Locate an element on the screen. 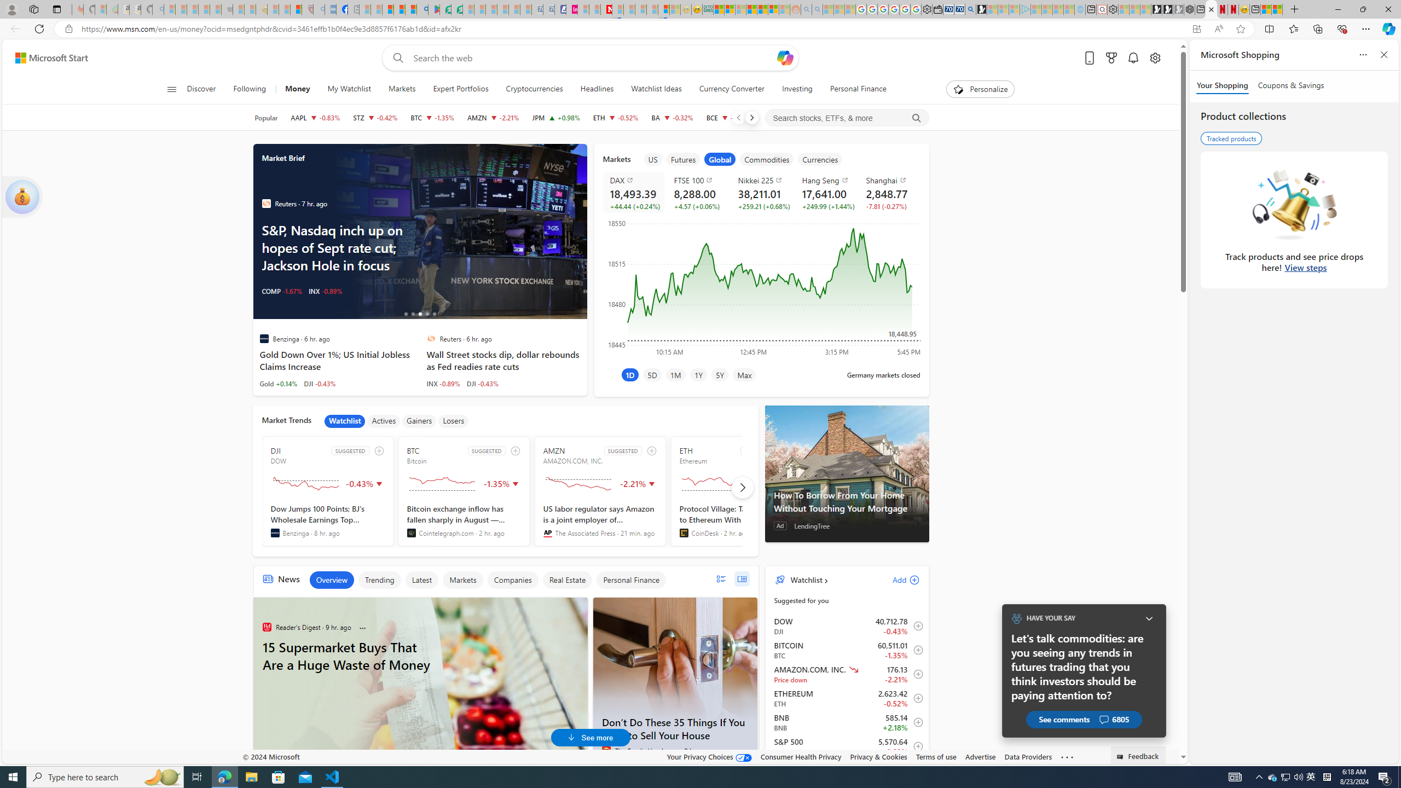  Personal Finance is located at coordinates (630, 580).